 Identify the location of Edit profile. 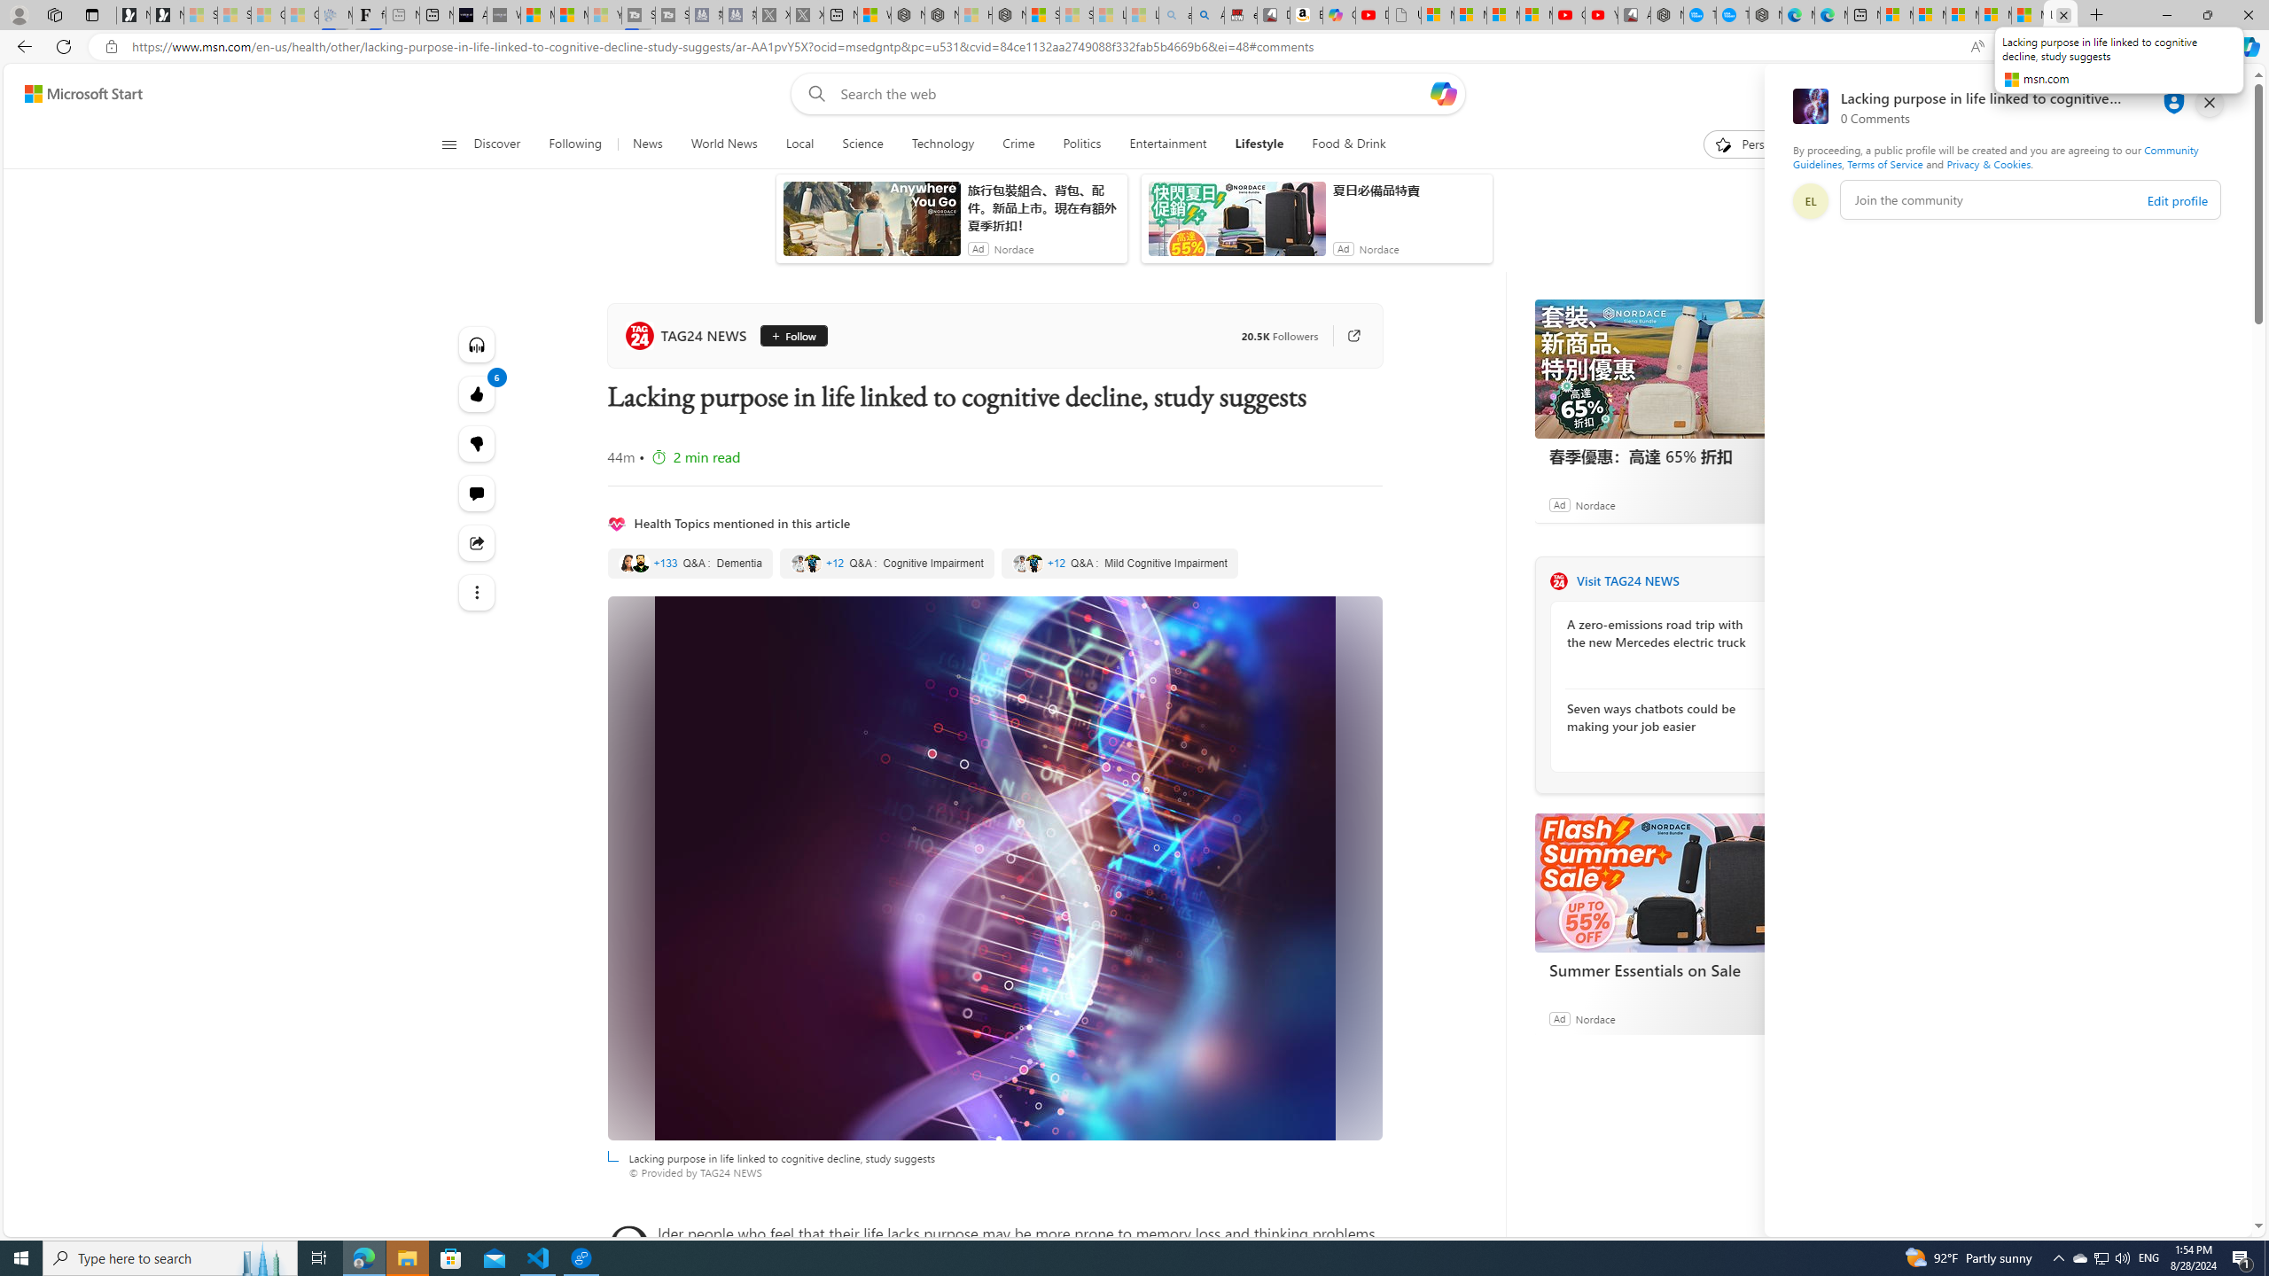
(2177, 200).